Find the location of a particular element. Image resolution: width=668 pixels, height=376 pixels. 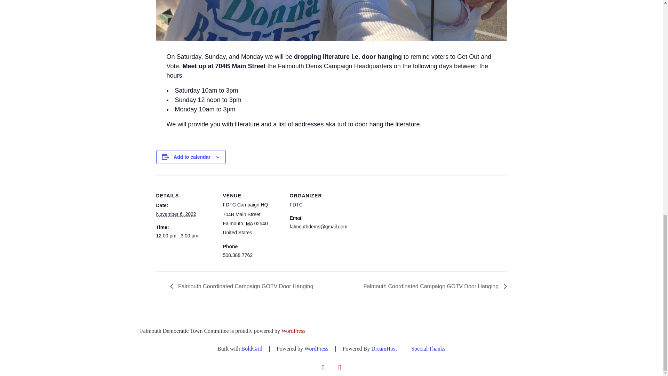

Special Thanks is located at coordinates (428, 348).